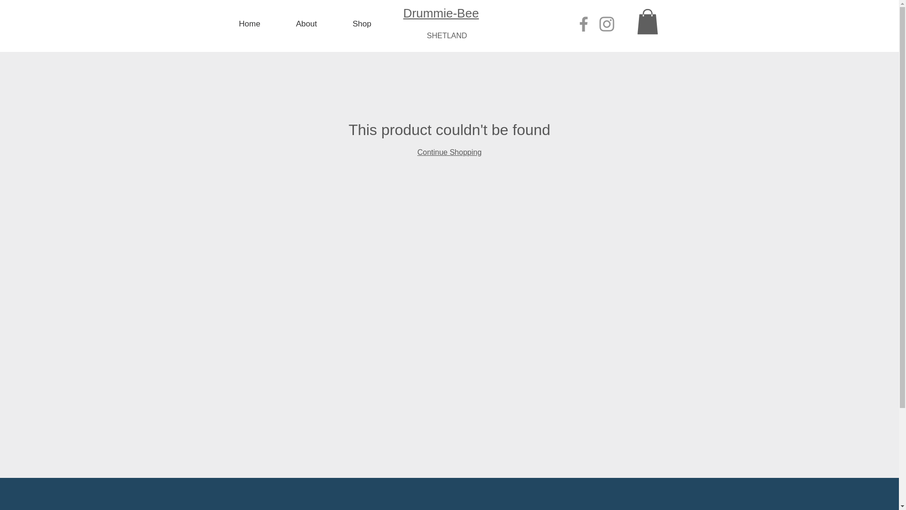  I want to click on About, so click(307, 24).